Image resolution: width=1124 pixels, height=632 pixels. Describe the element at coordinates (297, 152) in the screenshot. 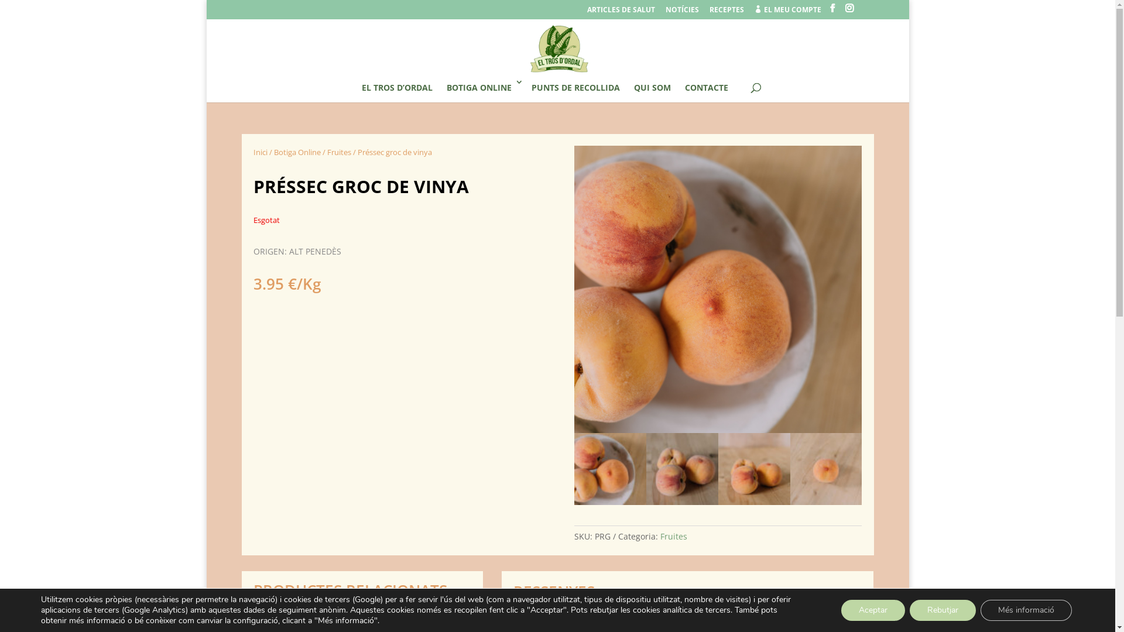

I see `Botiga Online` at that location.